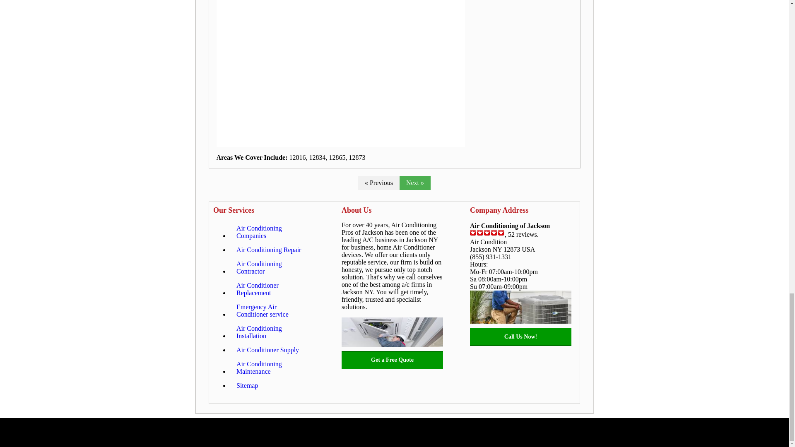 This screenshot has height=447, width=795. What do you see at coordinates (272, 267) in the screenshot?
I see `Air Conditioning Contractor` at bounding box center [272, 267].